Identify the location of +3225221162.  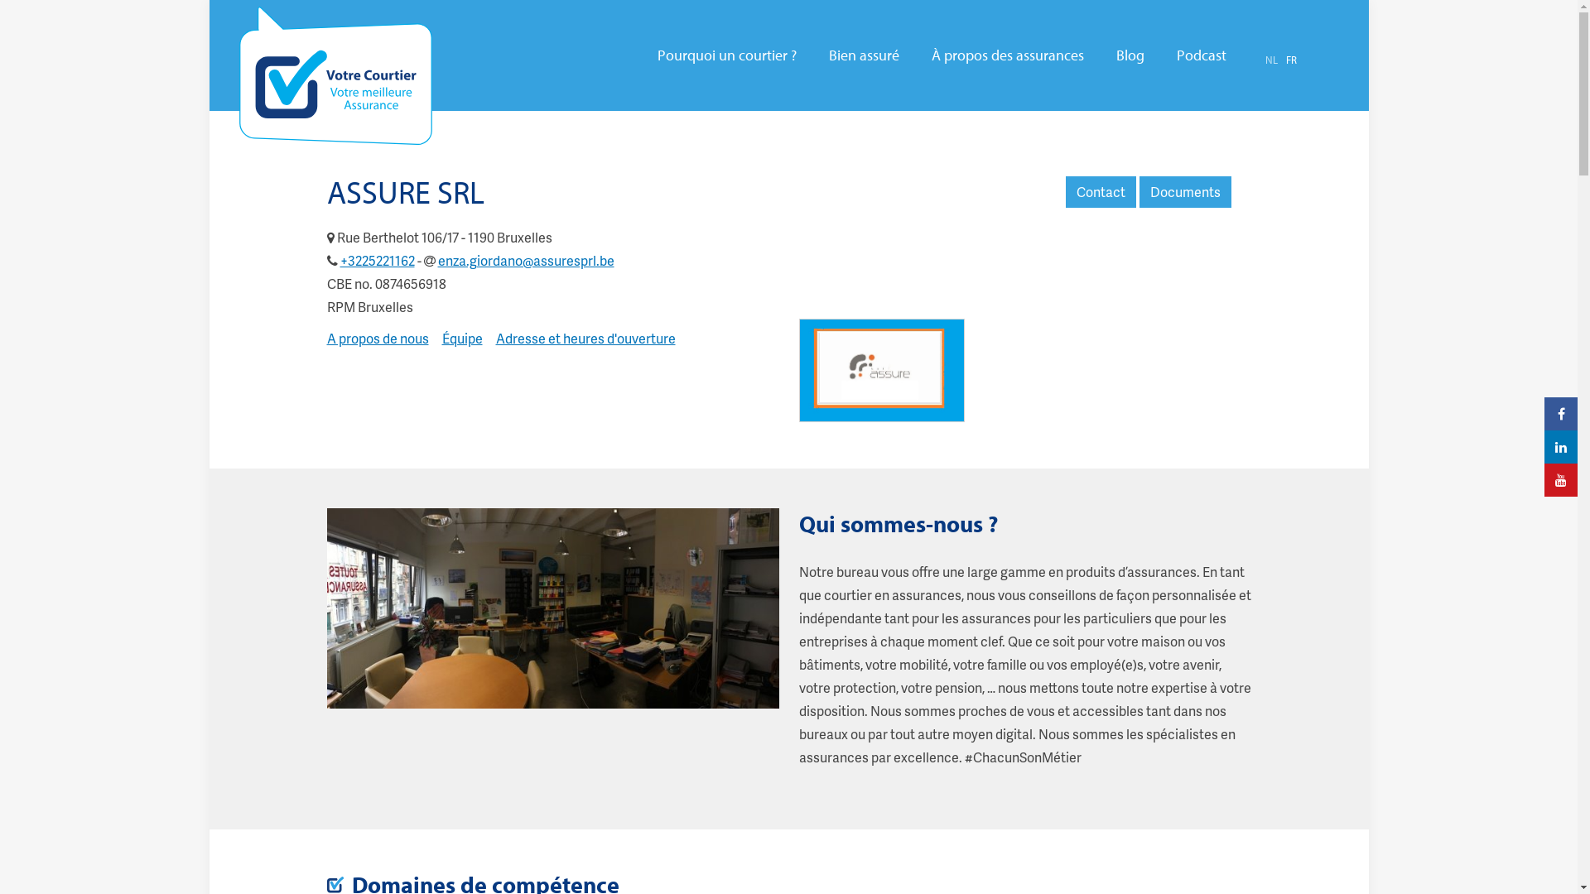
(377, 260).